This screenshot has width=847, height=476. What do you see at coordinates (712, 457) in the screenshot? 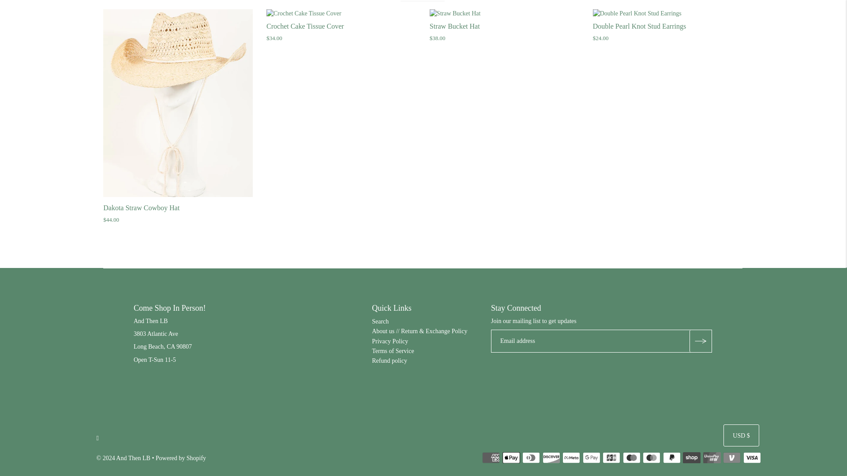
I see `Union Pay` at bounding box center [712, 457].